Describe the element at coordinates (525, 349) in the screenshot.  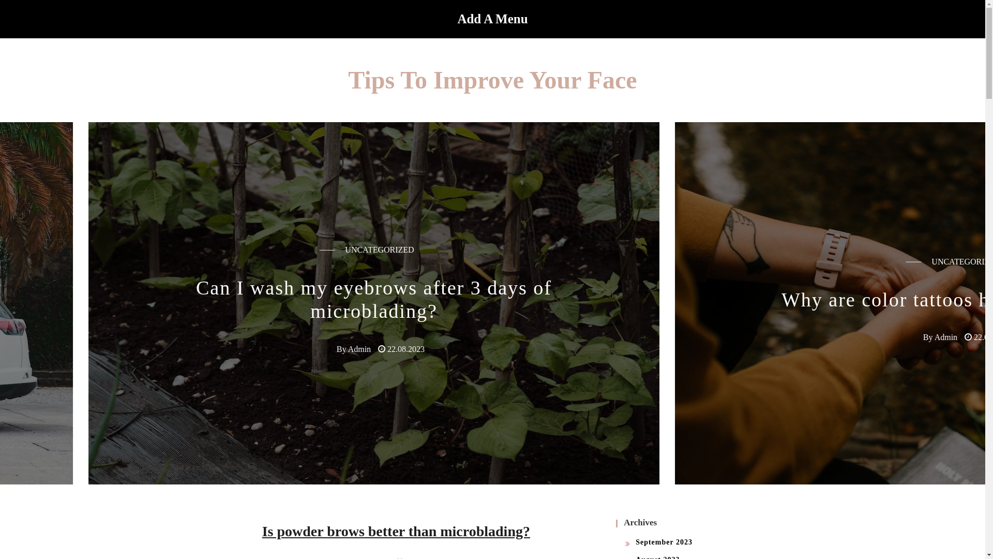
I see `22.08.2023` at that location.